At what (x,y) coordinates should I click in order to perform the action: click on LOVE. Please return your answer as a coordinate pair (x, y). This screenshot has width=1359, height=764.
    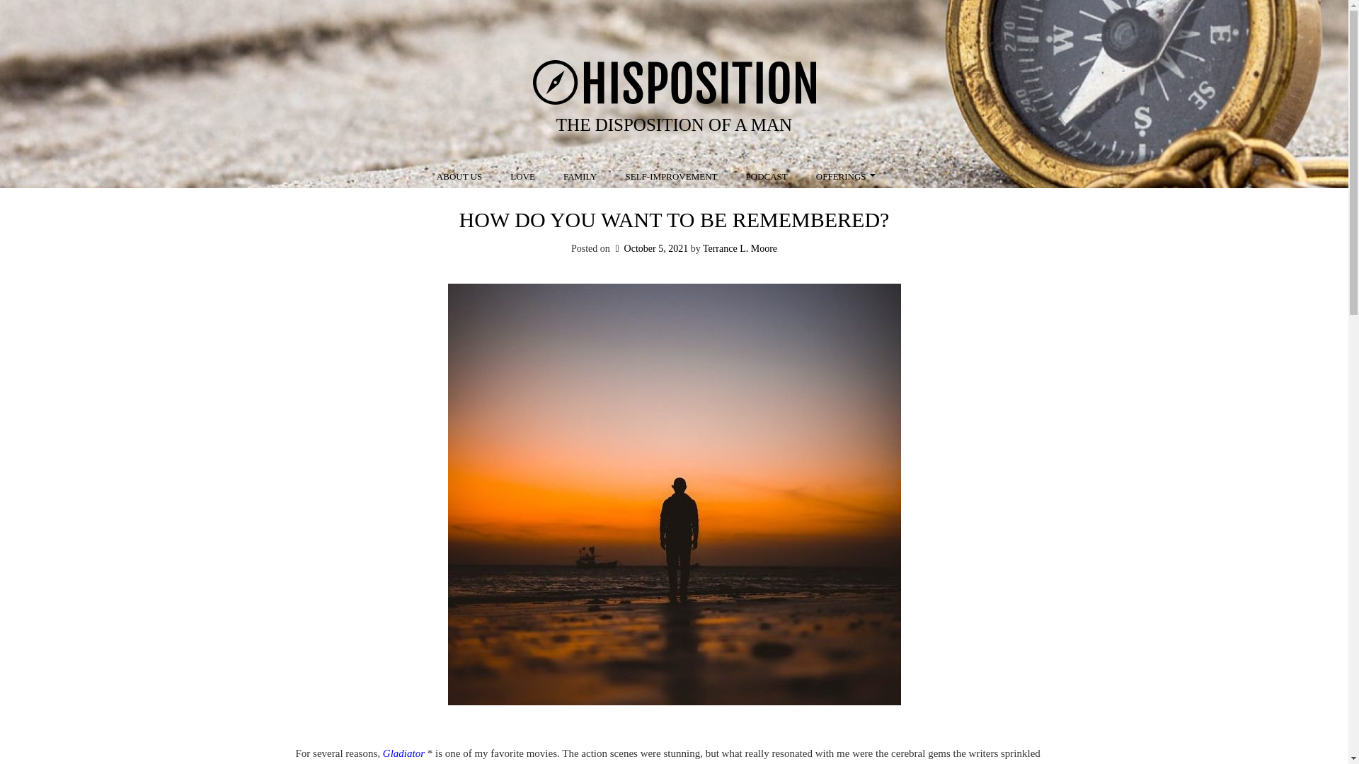
    Looking at the image, I should click on (522, 177).